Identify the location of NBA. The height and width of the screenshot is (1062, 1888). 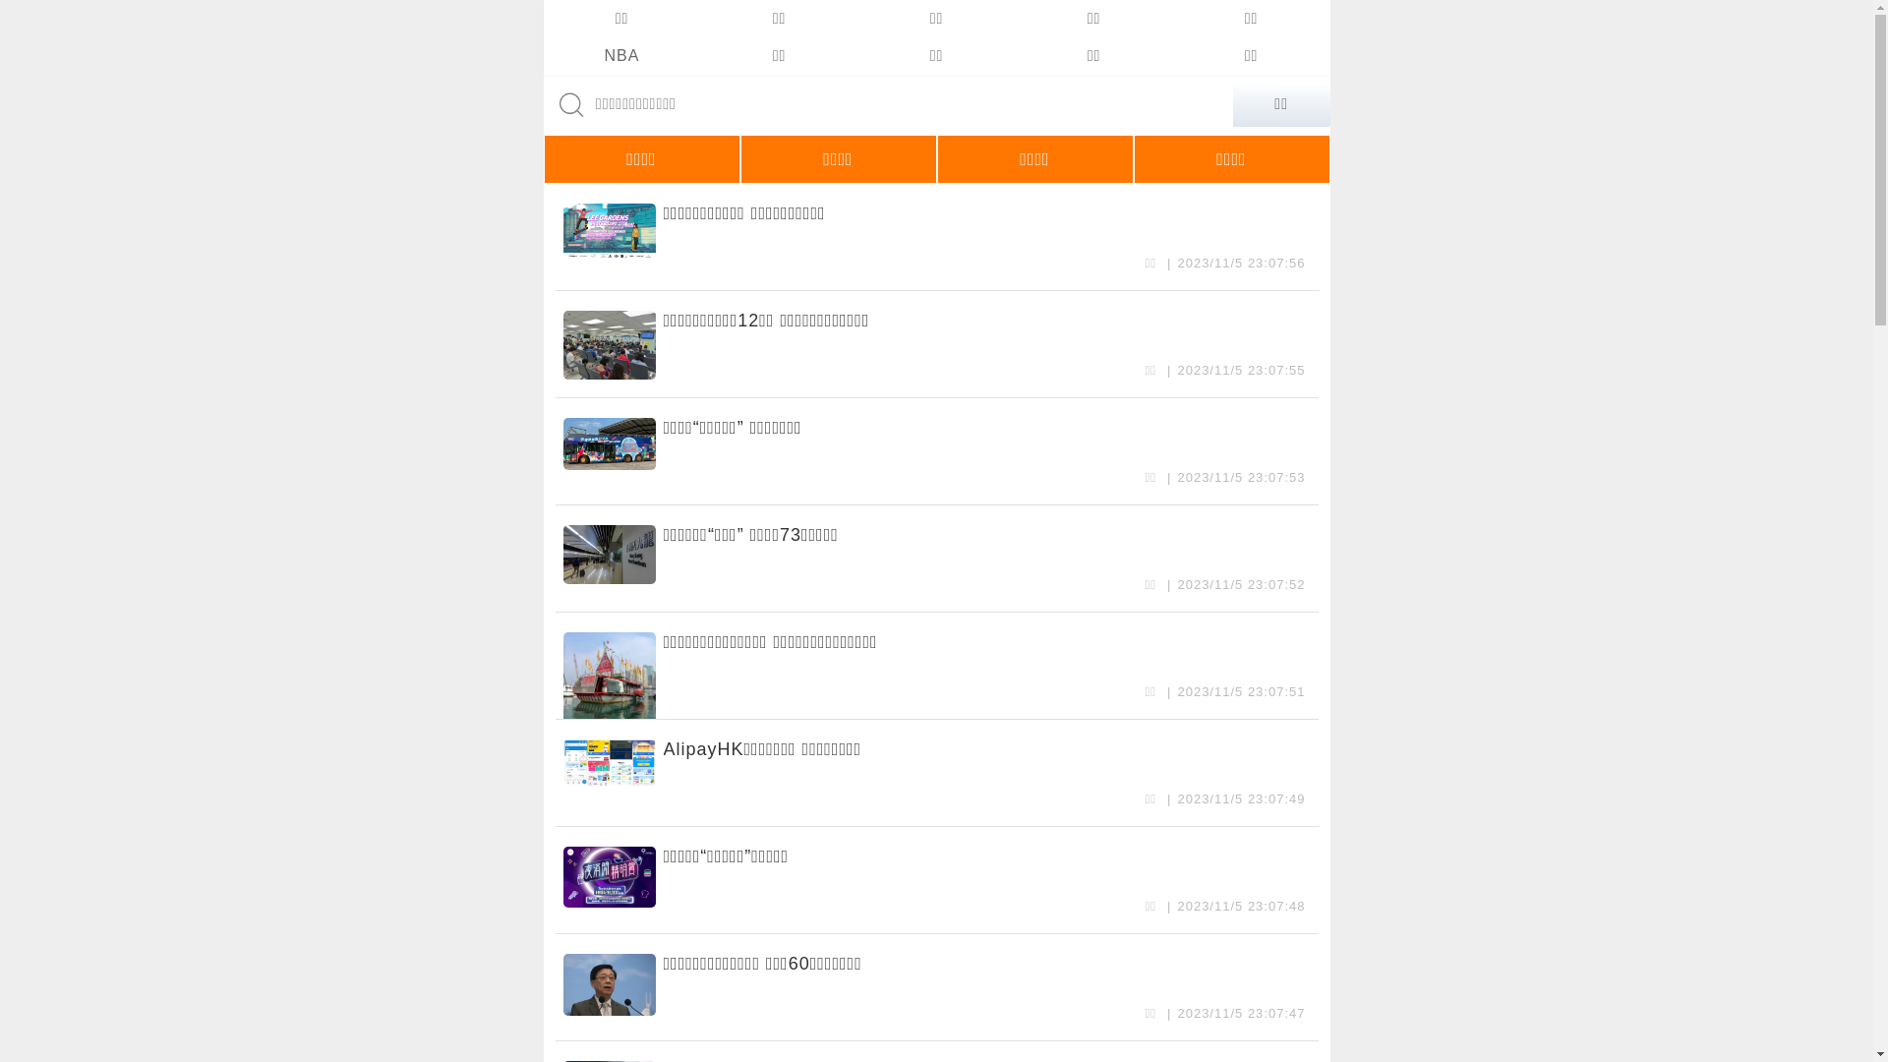
(621, 56).